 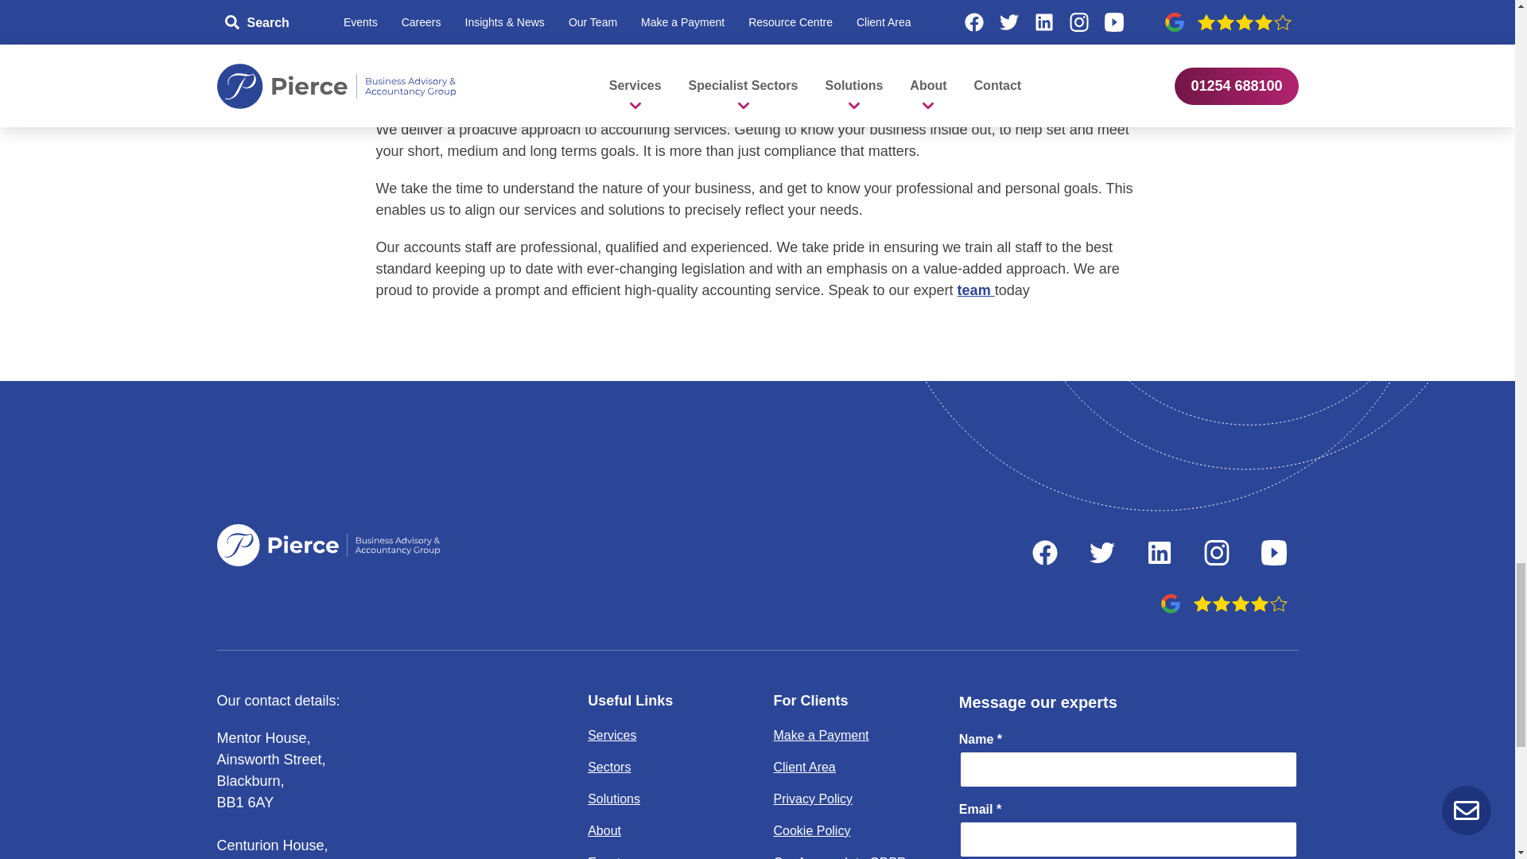 I want to click on Pierce Business Advisory and Accountancy Group - Facebook, so click(x=1044, y=552).